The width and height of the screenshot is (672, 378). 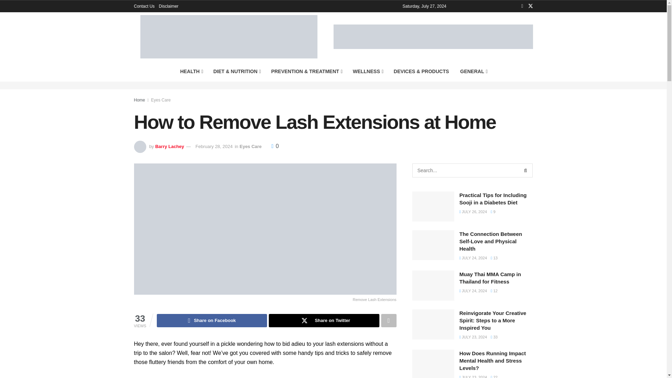 I want to click on HEALTH, so click(x=191, y=71).